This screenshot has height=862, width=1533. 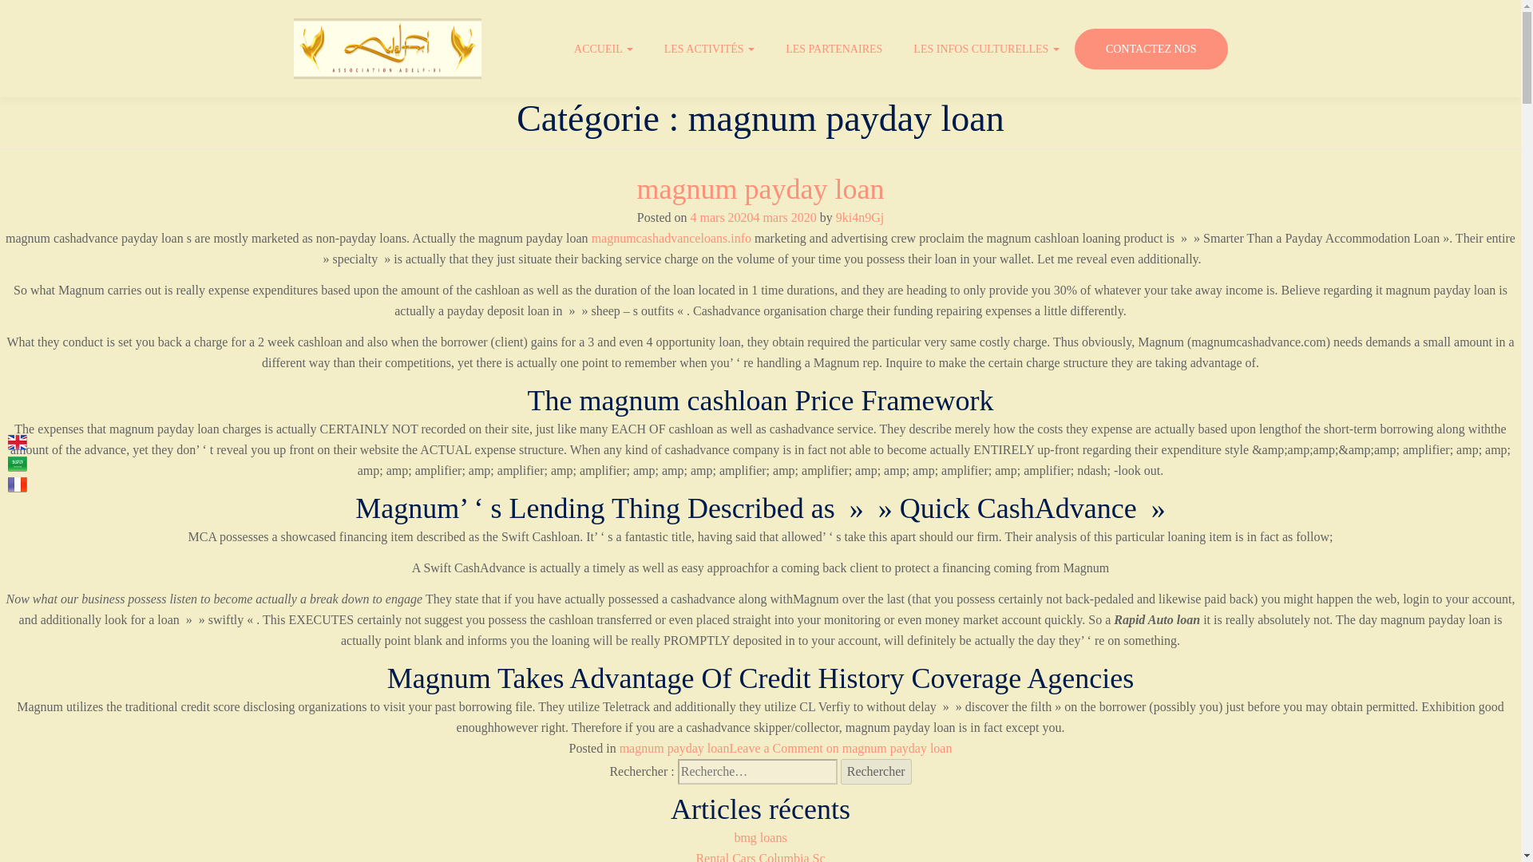 I want to click on bmg loans, so click(x=760, y=838).